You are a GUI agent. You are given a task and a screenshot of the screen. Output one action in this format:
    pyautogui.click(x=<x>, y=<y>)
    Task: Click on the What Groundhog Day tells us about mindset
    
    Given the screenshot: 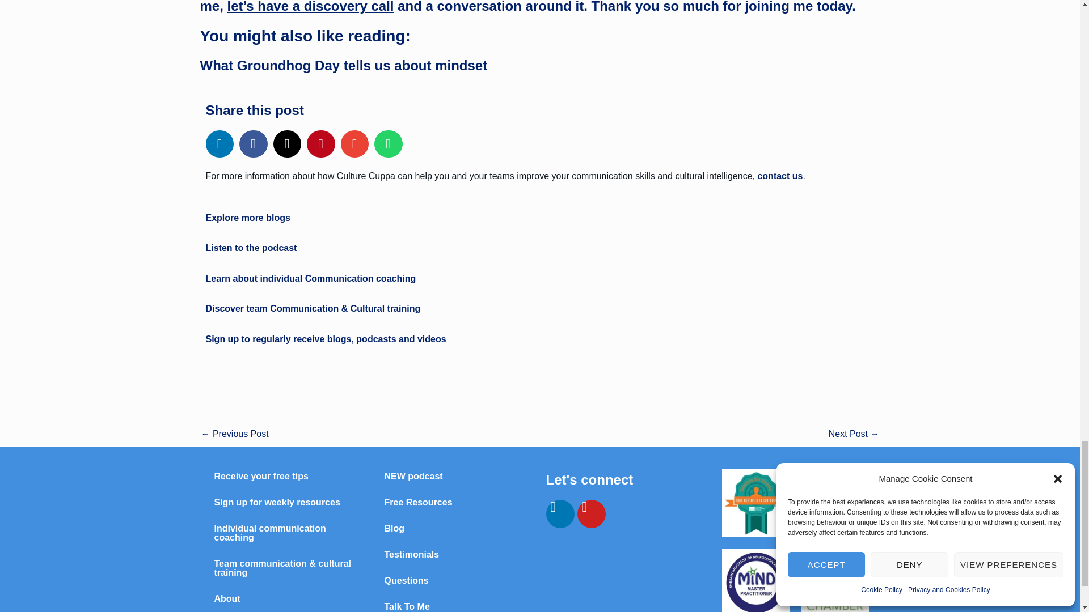 What is the action you would take?
    pyautogui.click(x=343, y=65)
    